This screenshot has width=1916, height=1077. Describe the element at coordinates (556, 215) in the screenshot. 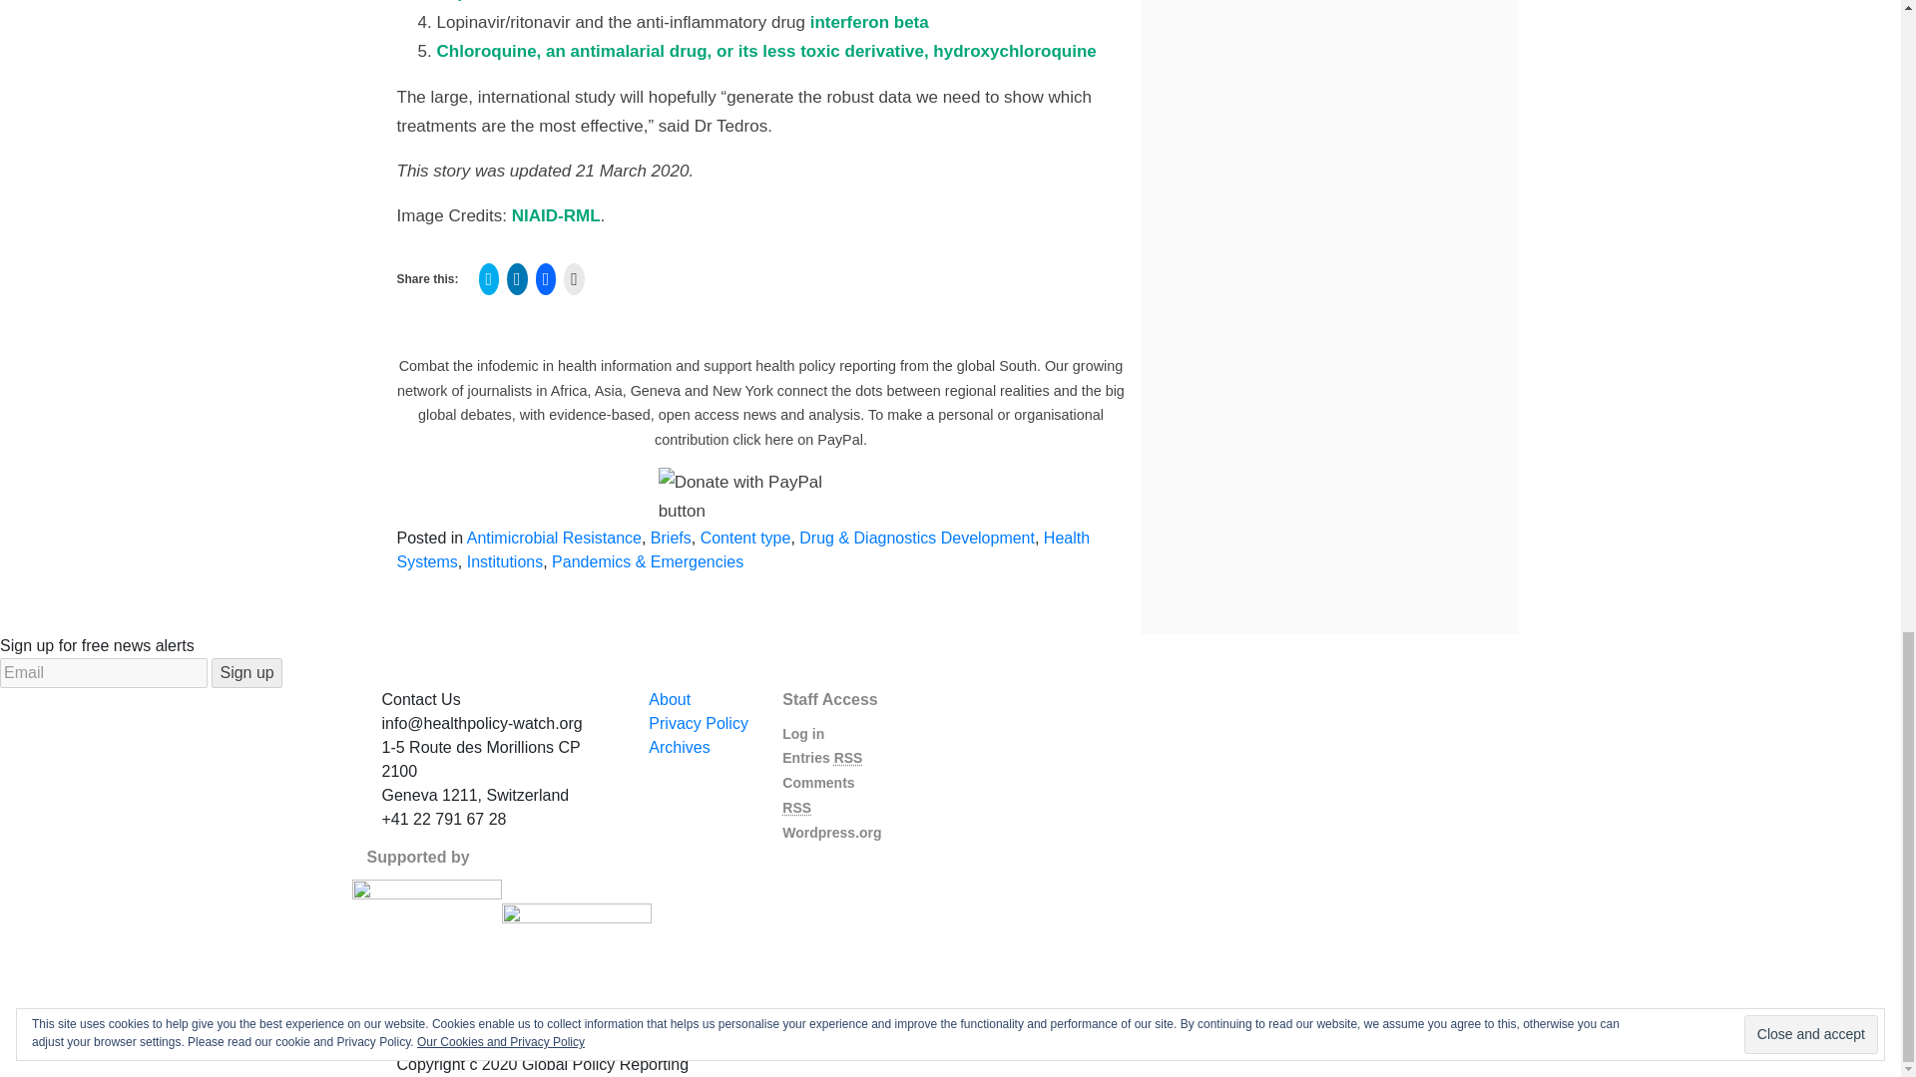

I see `NIAID-RML` at that location.